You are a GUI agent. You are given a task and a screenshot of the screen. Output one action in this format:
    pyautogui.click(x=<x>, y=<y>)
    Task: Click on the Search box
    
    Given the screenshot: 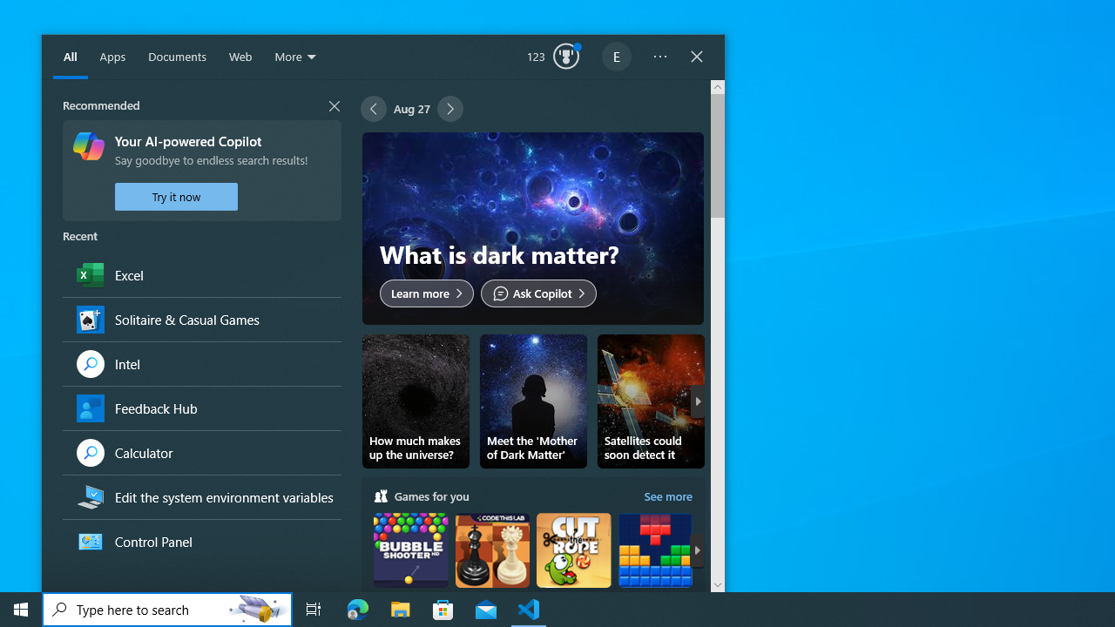 What is the action you would take?
    pyautogui.click(x=132, y=610)
    